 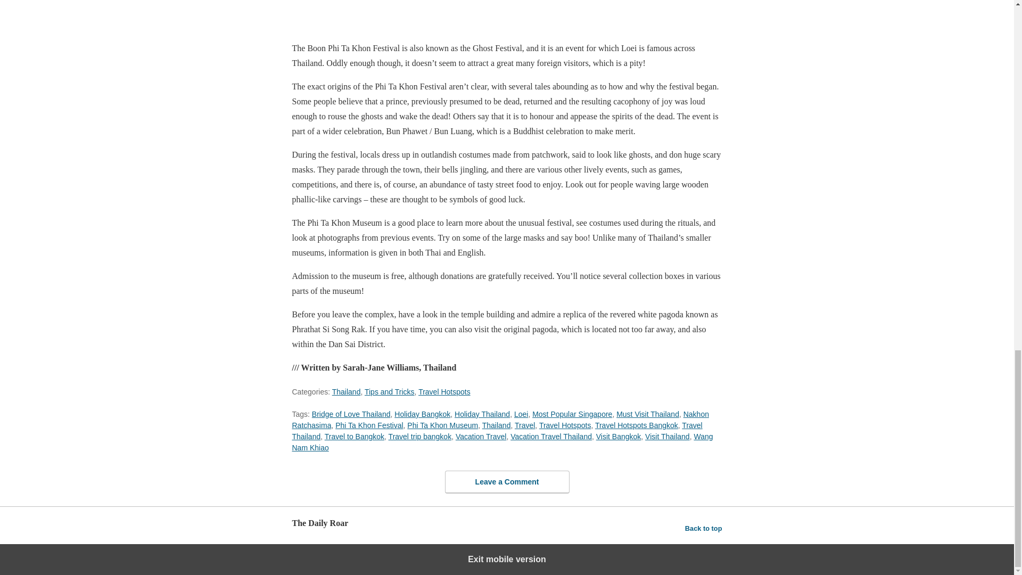 I want to click on Leave a Comment, so click(x=507, y=481).